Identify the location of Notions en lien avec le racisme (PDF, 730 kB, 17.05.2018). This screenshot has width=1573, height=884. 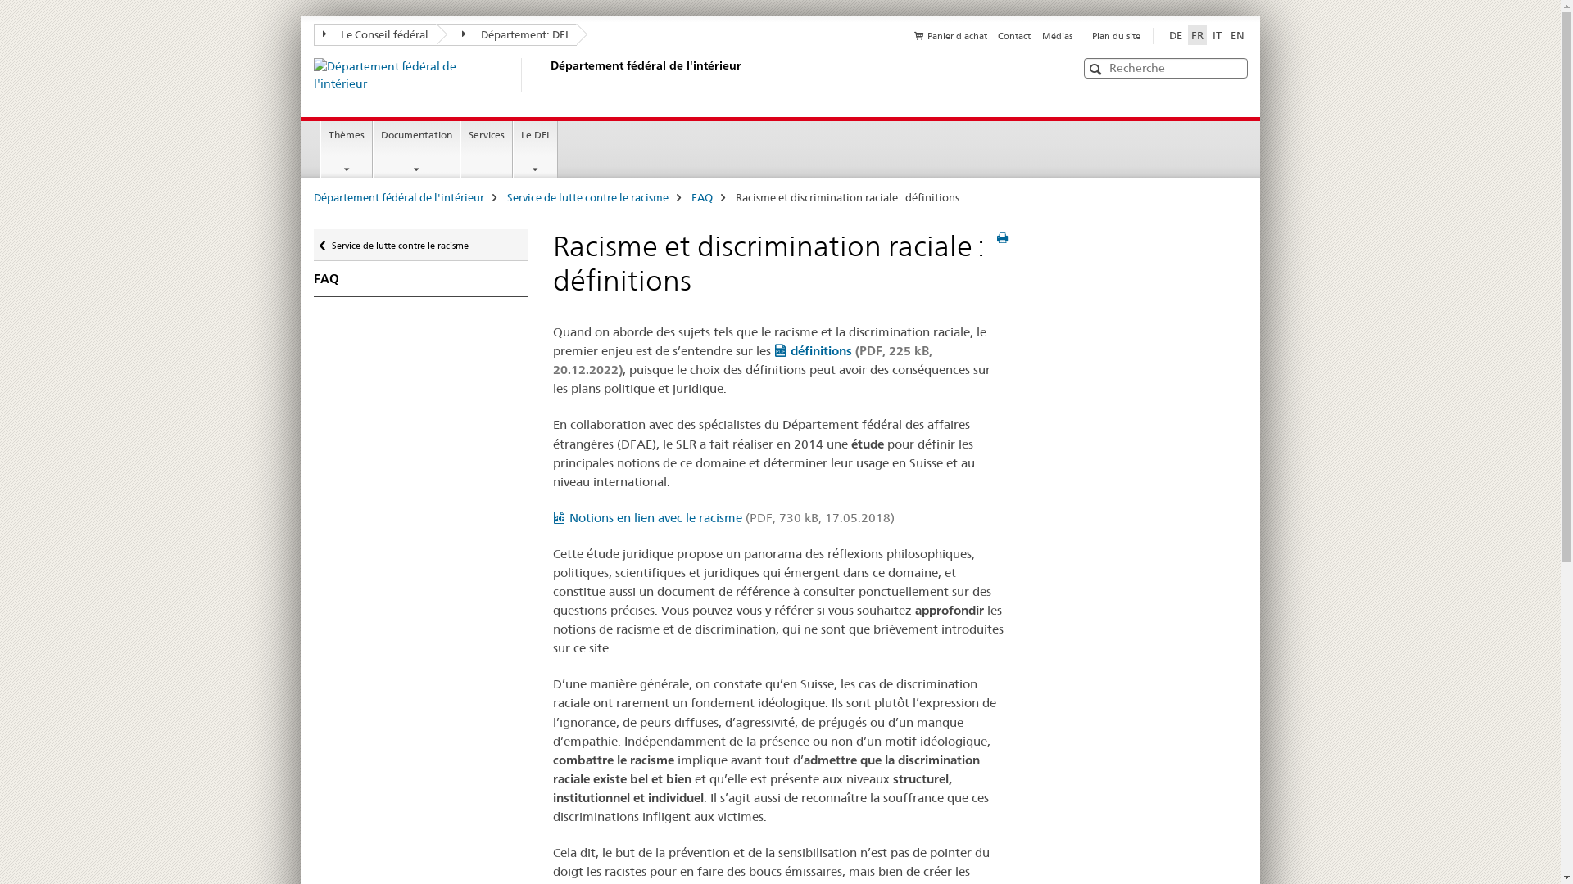
(724, 517).